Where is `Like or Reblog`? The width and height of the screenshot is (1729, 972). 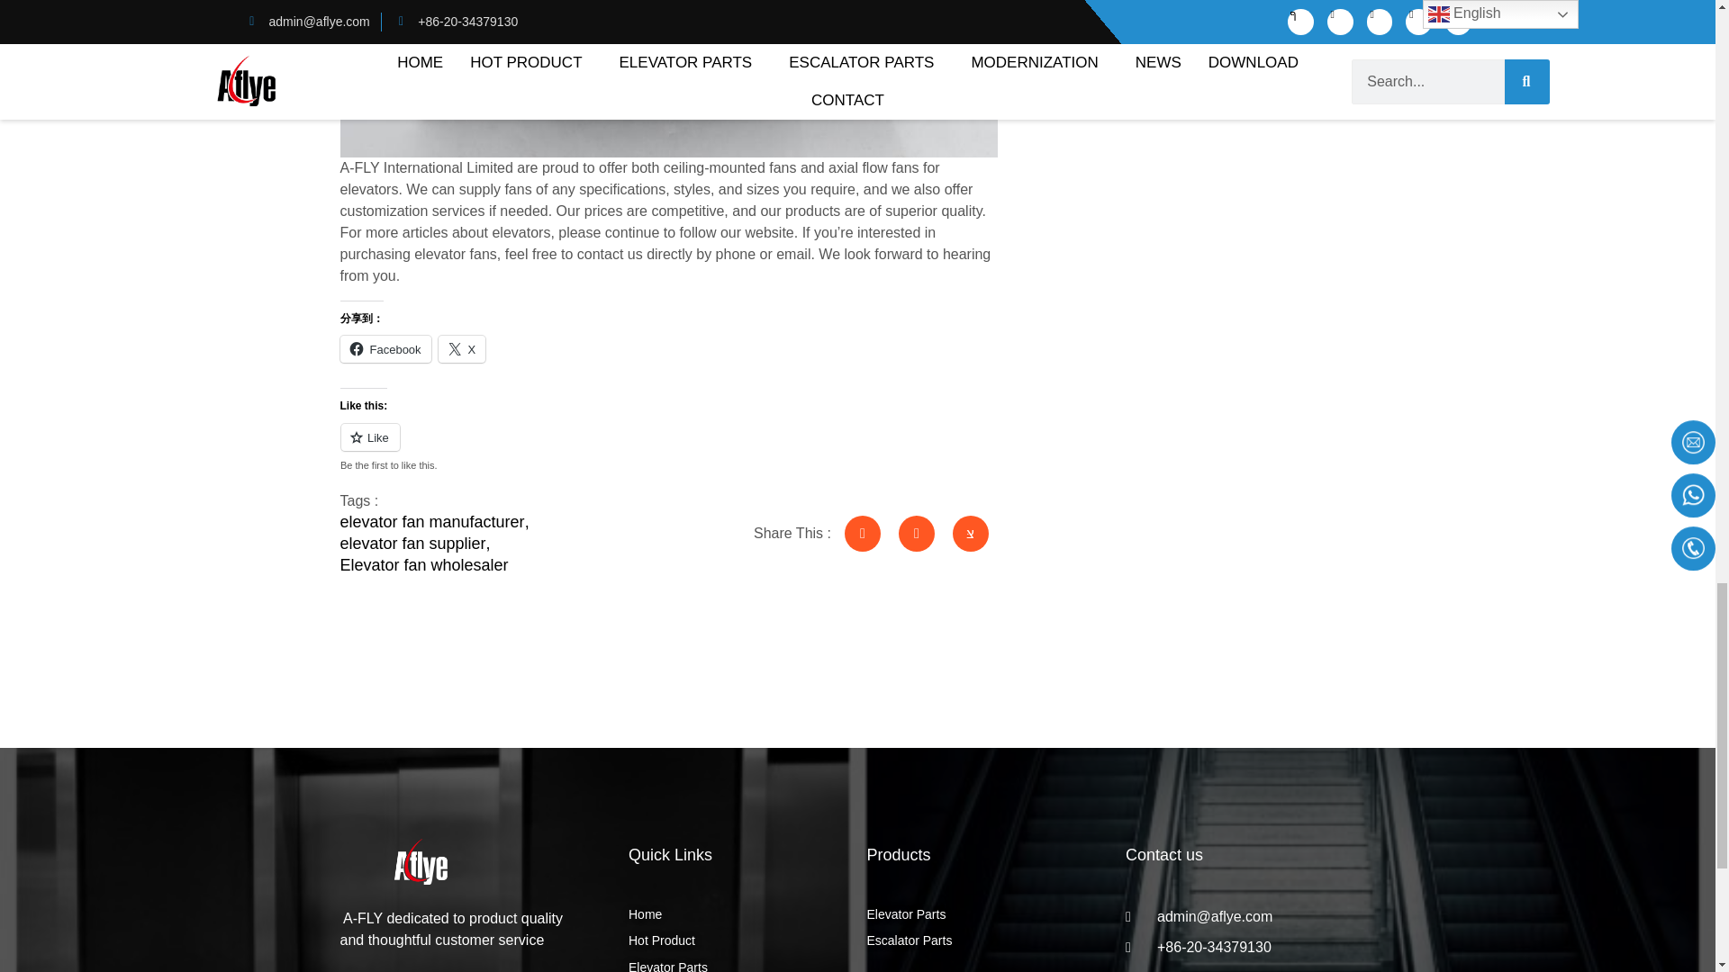 Like or Reblog is located at coordinates (670, 446).